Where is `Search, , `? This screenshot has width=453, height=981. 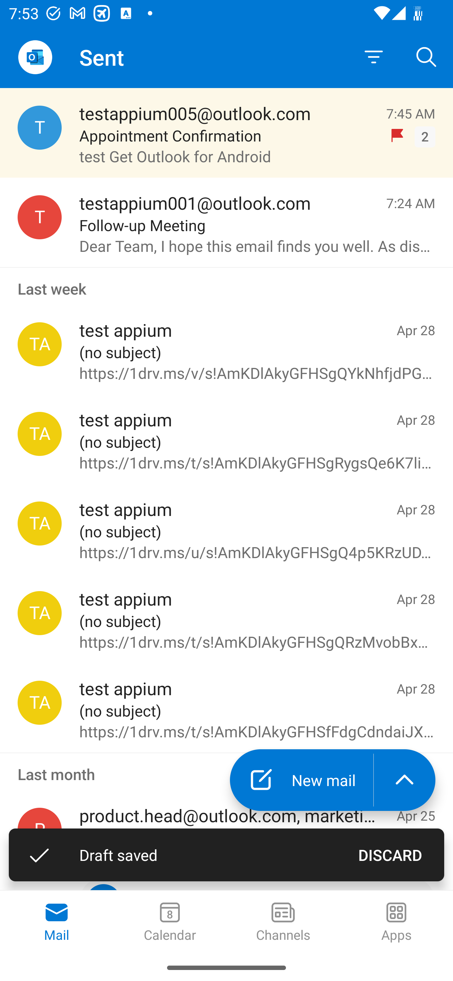 Search, ,  is located at coordinates (427, 57).